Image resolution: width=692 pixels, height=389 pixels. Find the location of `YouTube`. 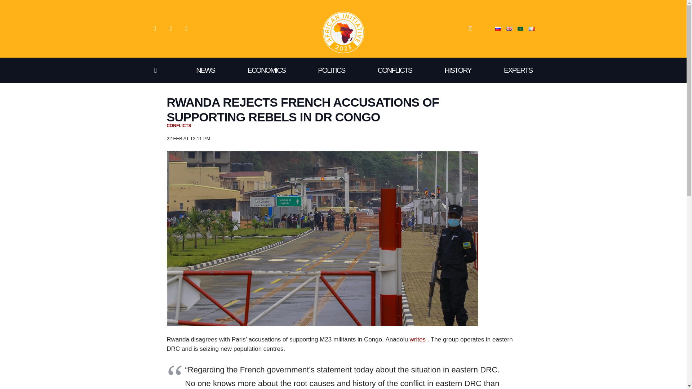

YouTube is located at coordinates (170, 29).